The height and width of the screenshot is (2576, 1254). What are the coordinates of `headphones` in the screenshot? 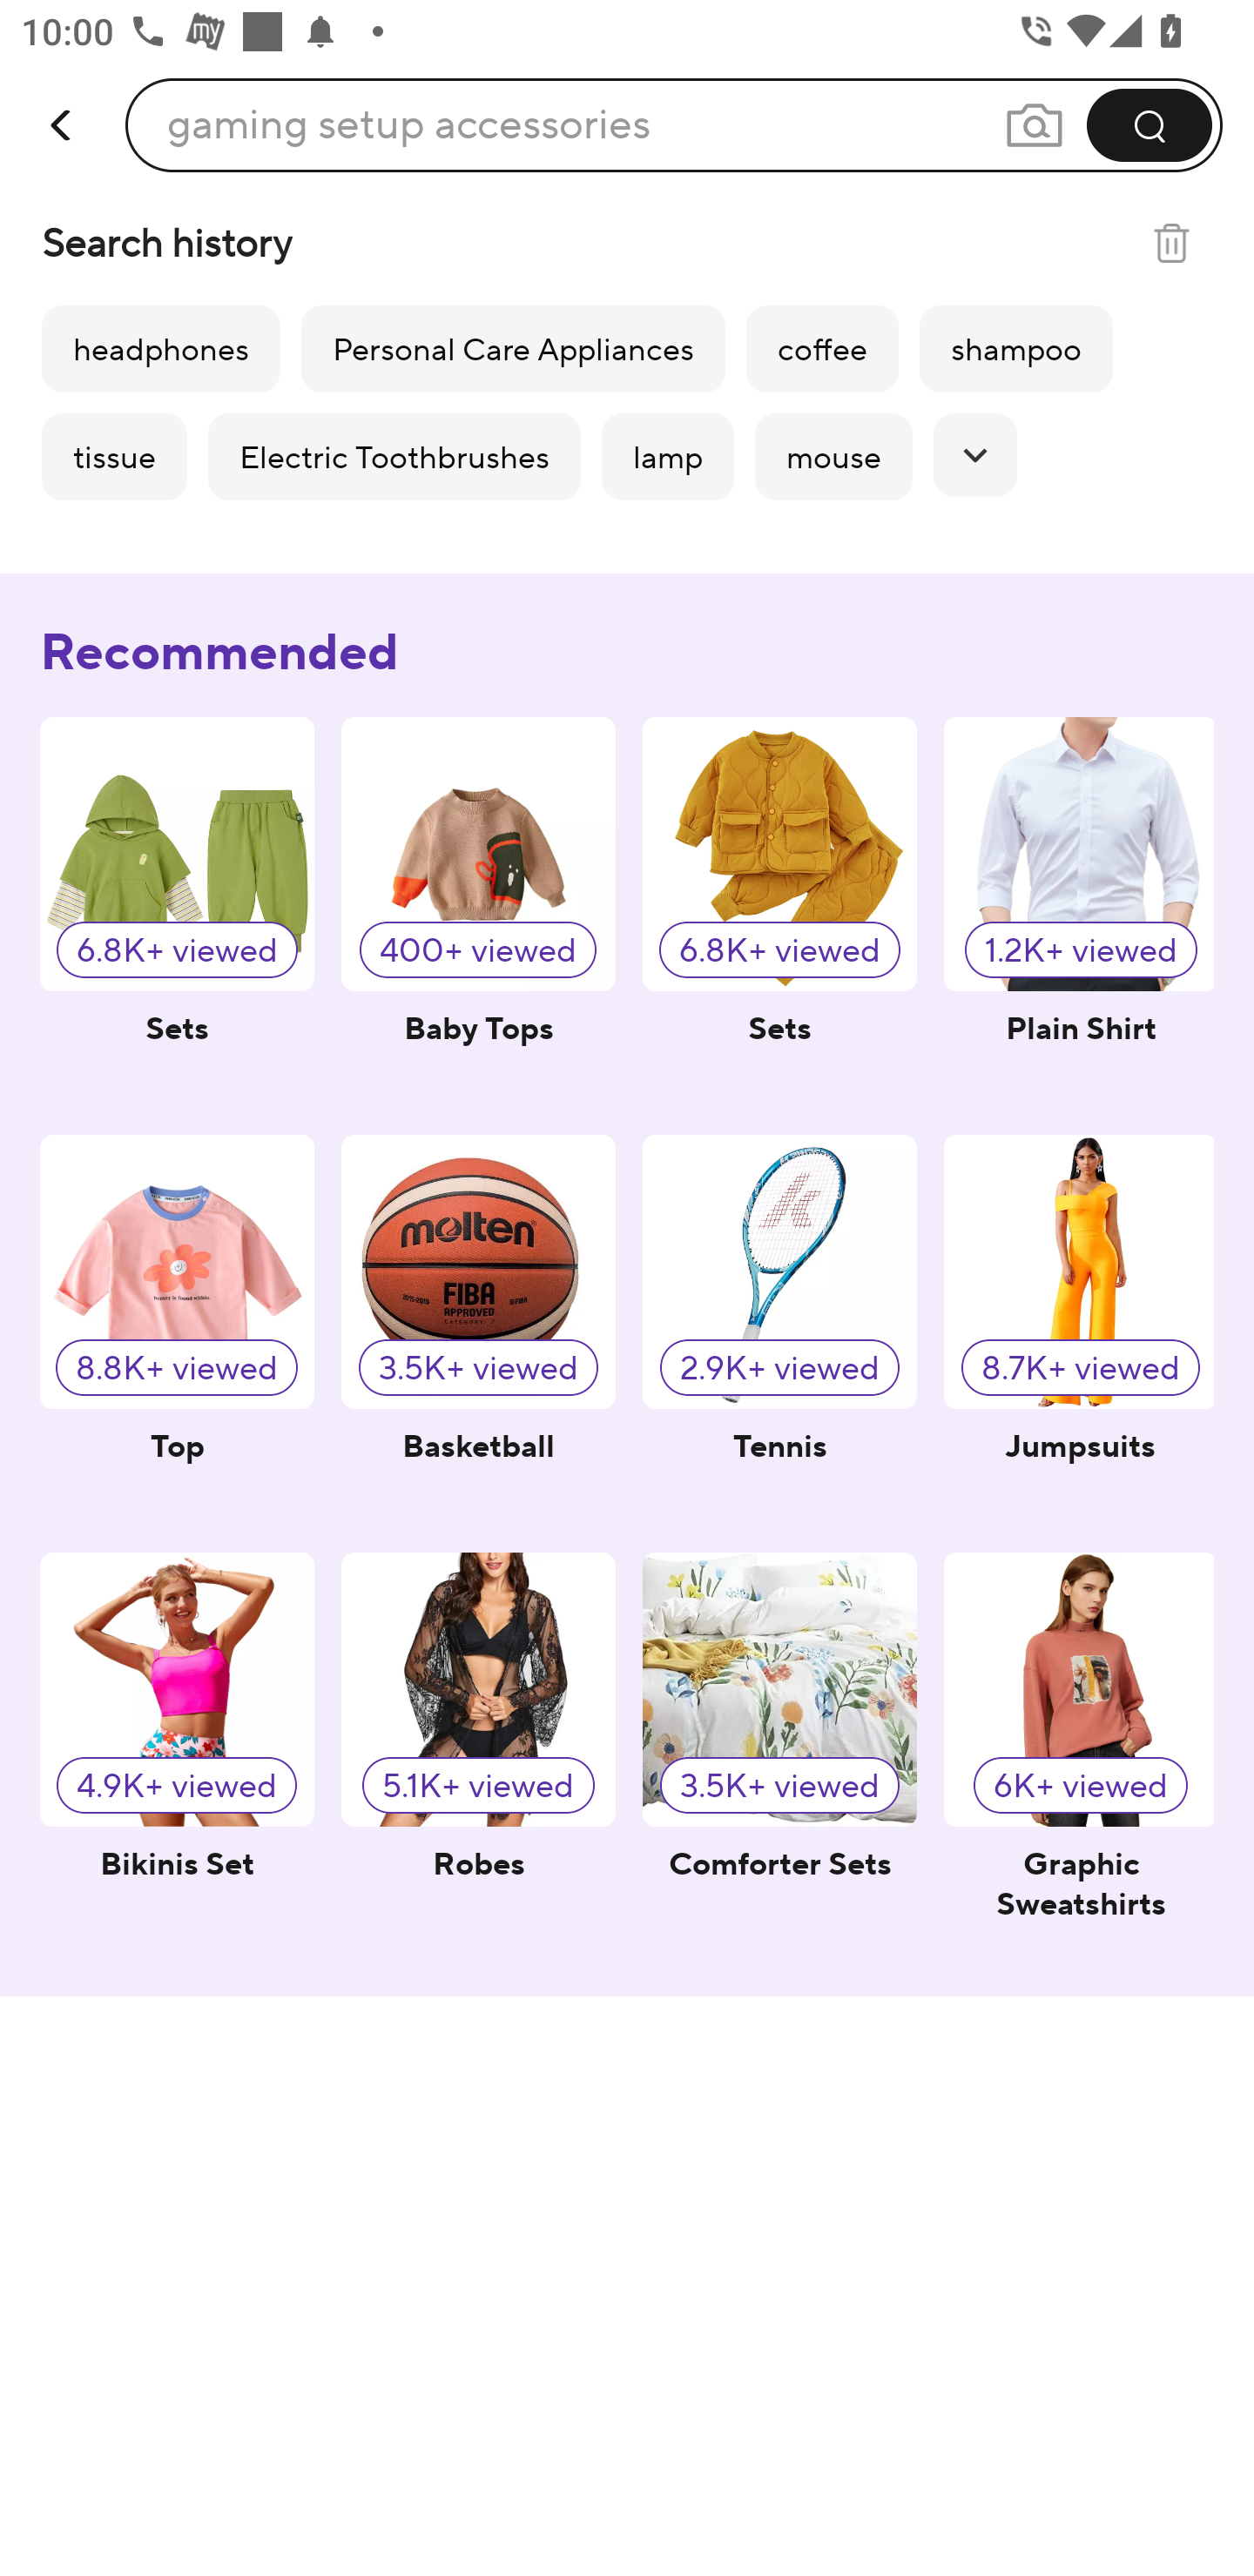 It's located at (160, 348).